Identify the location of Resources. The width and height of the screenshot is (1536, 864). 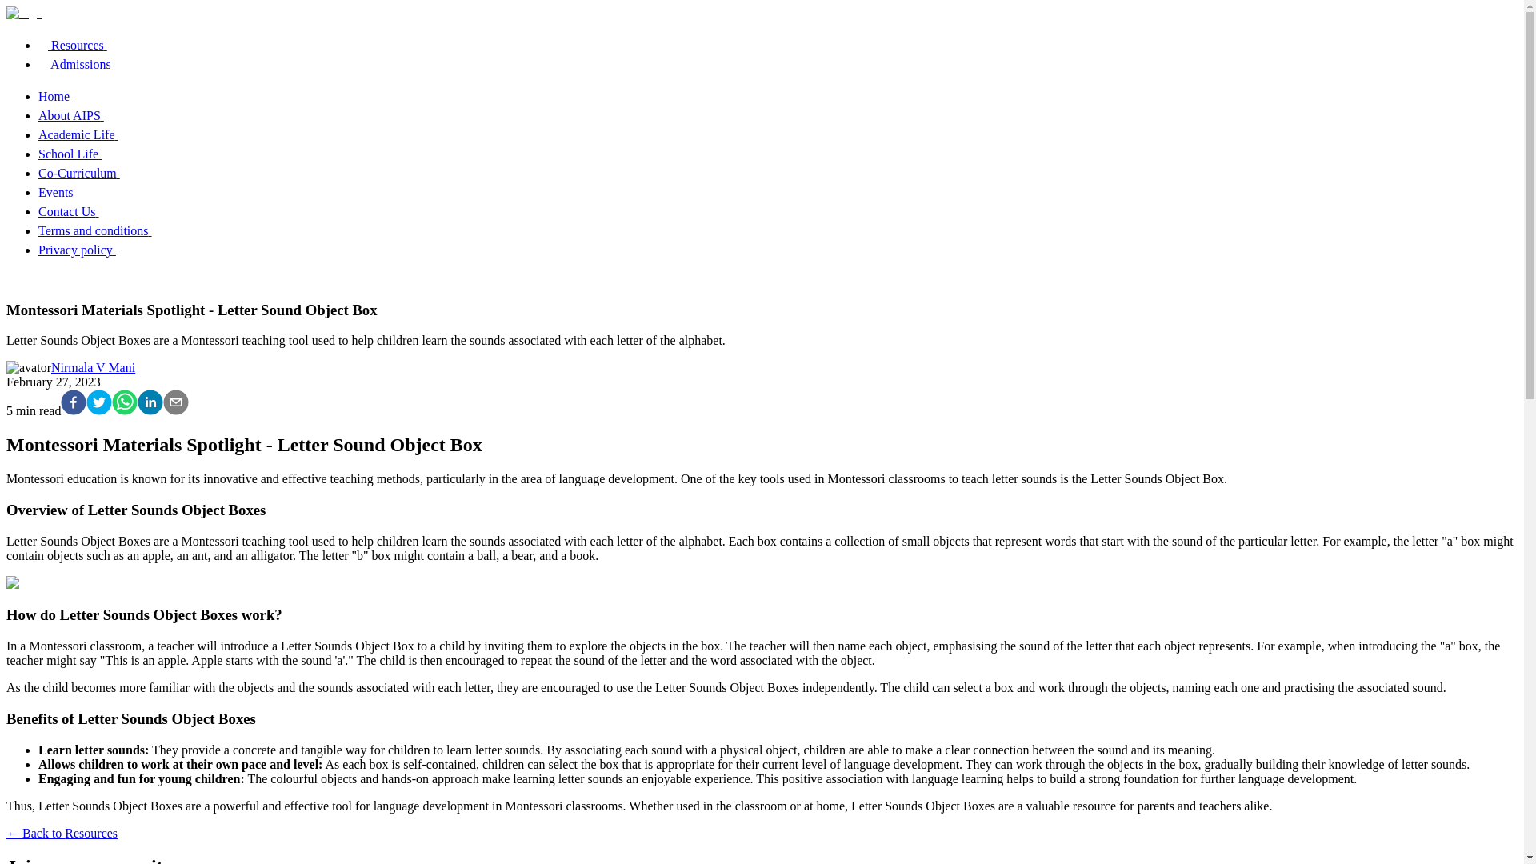
(80, 45).